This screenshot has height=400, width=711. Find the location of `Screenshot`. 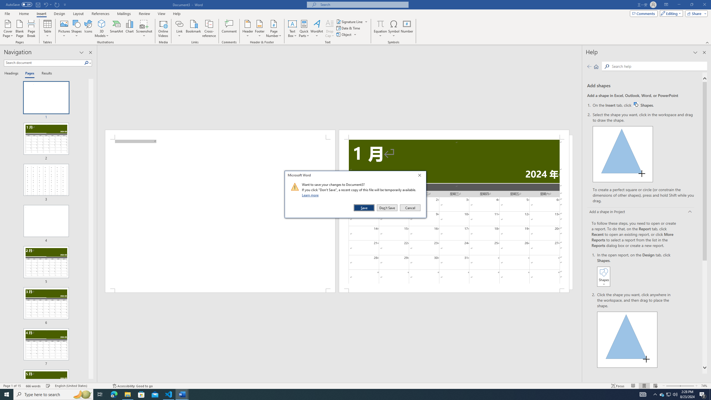

Screenshot is located at coordinates (144, 29).